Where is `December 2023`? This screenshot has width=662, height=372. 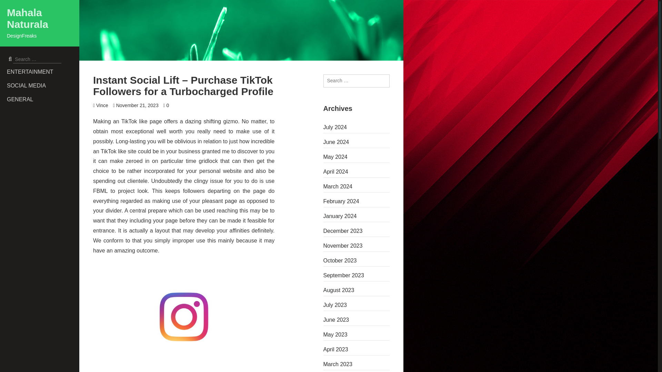 December 2023 is located at coordinates (357, 231).